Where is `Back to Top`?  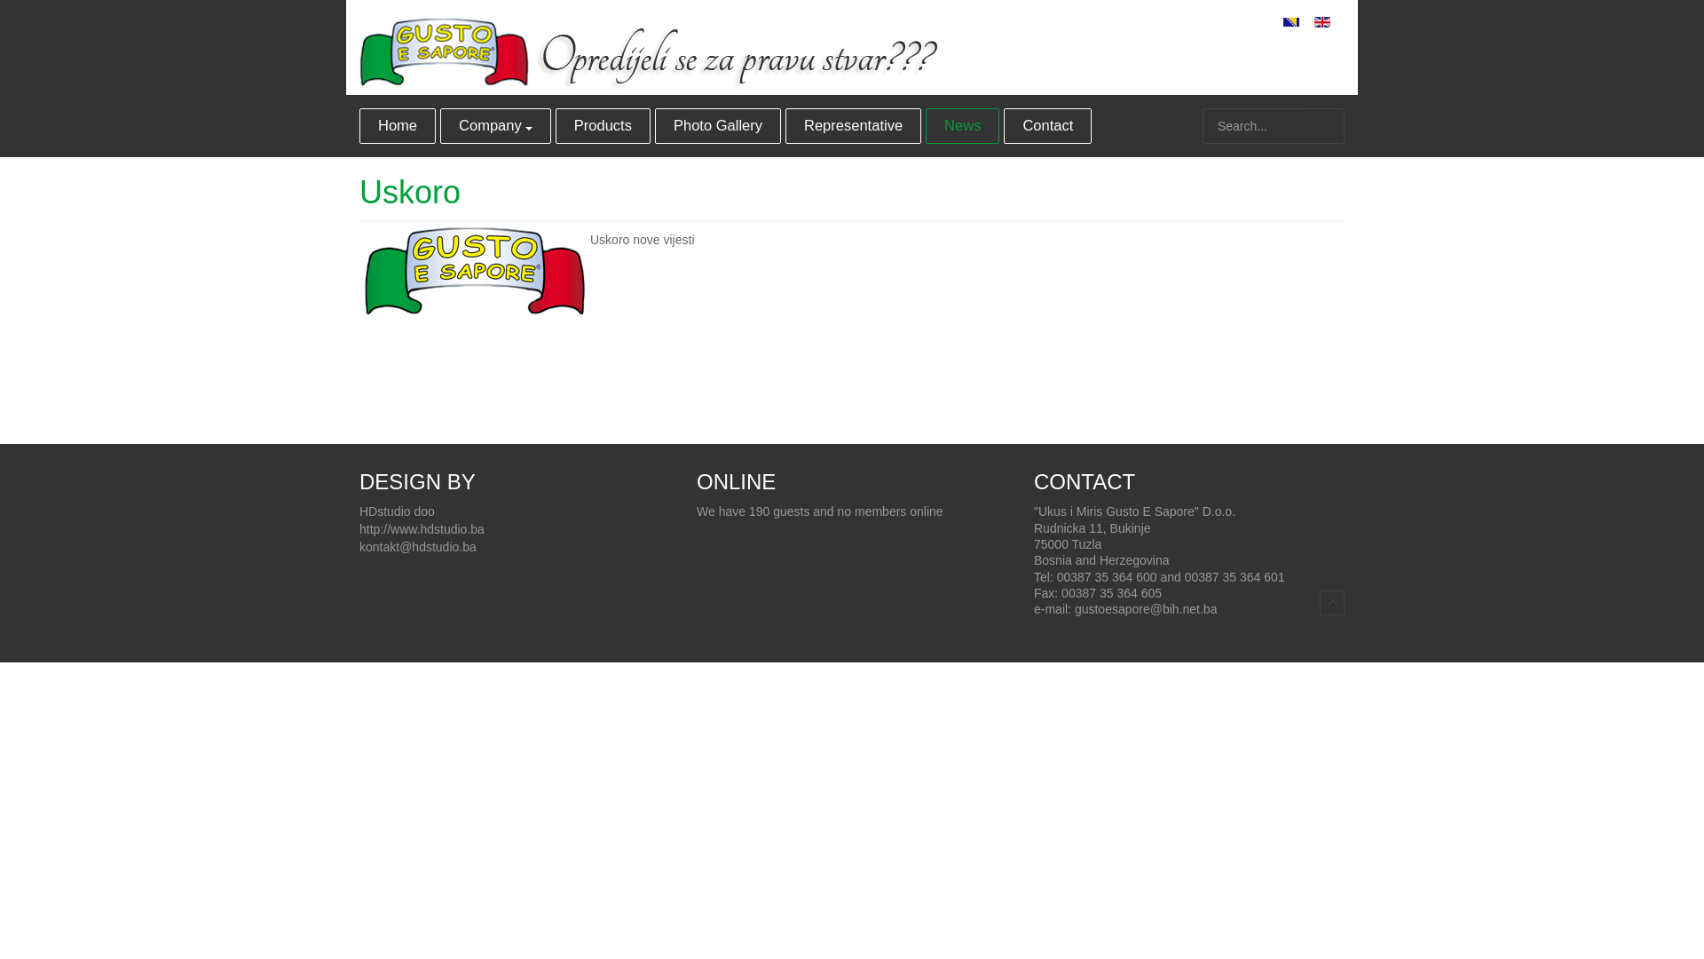
Back to Top is located at coordinates (1332, 603).